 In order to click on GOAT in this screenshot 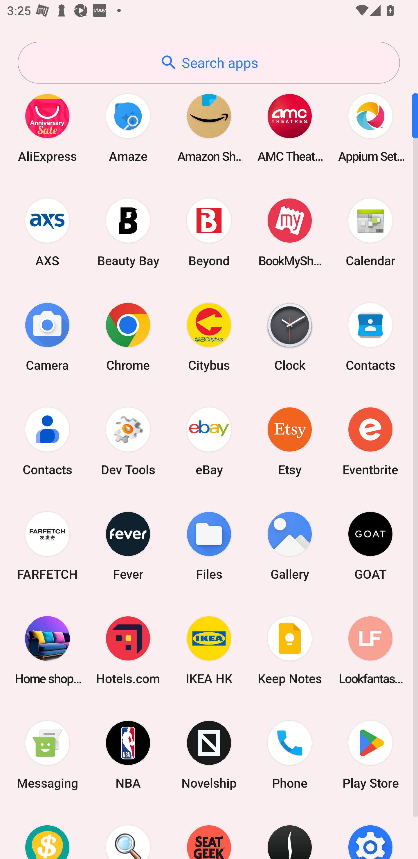, I will do `click(370, 546)`.